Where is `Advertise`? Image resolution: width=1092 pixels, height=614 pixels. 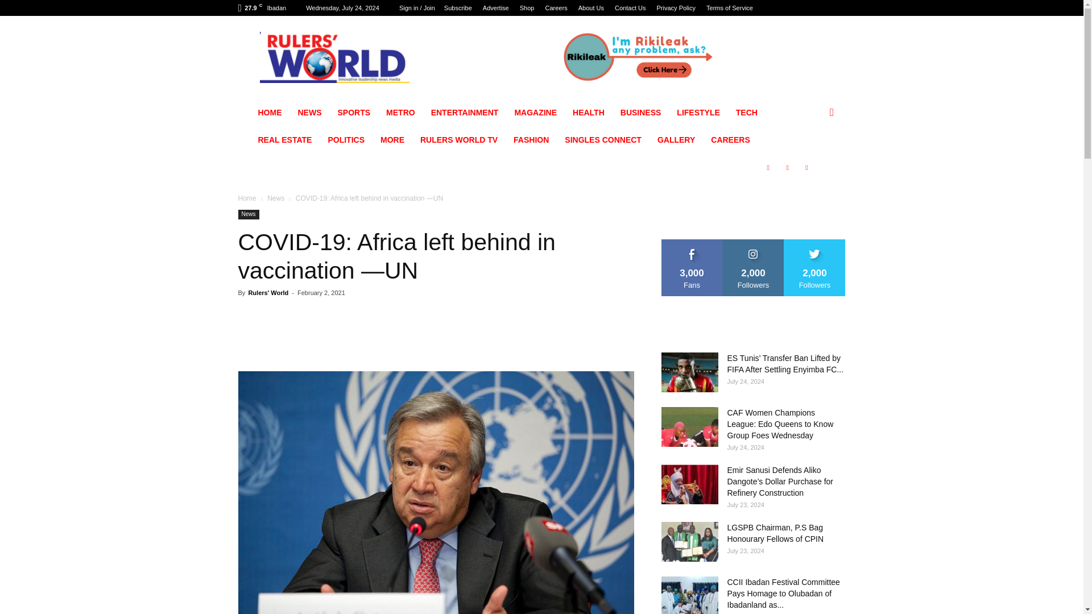
Advertise is located at coordinates (495, 8).